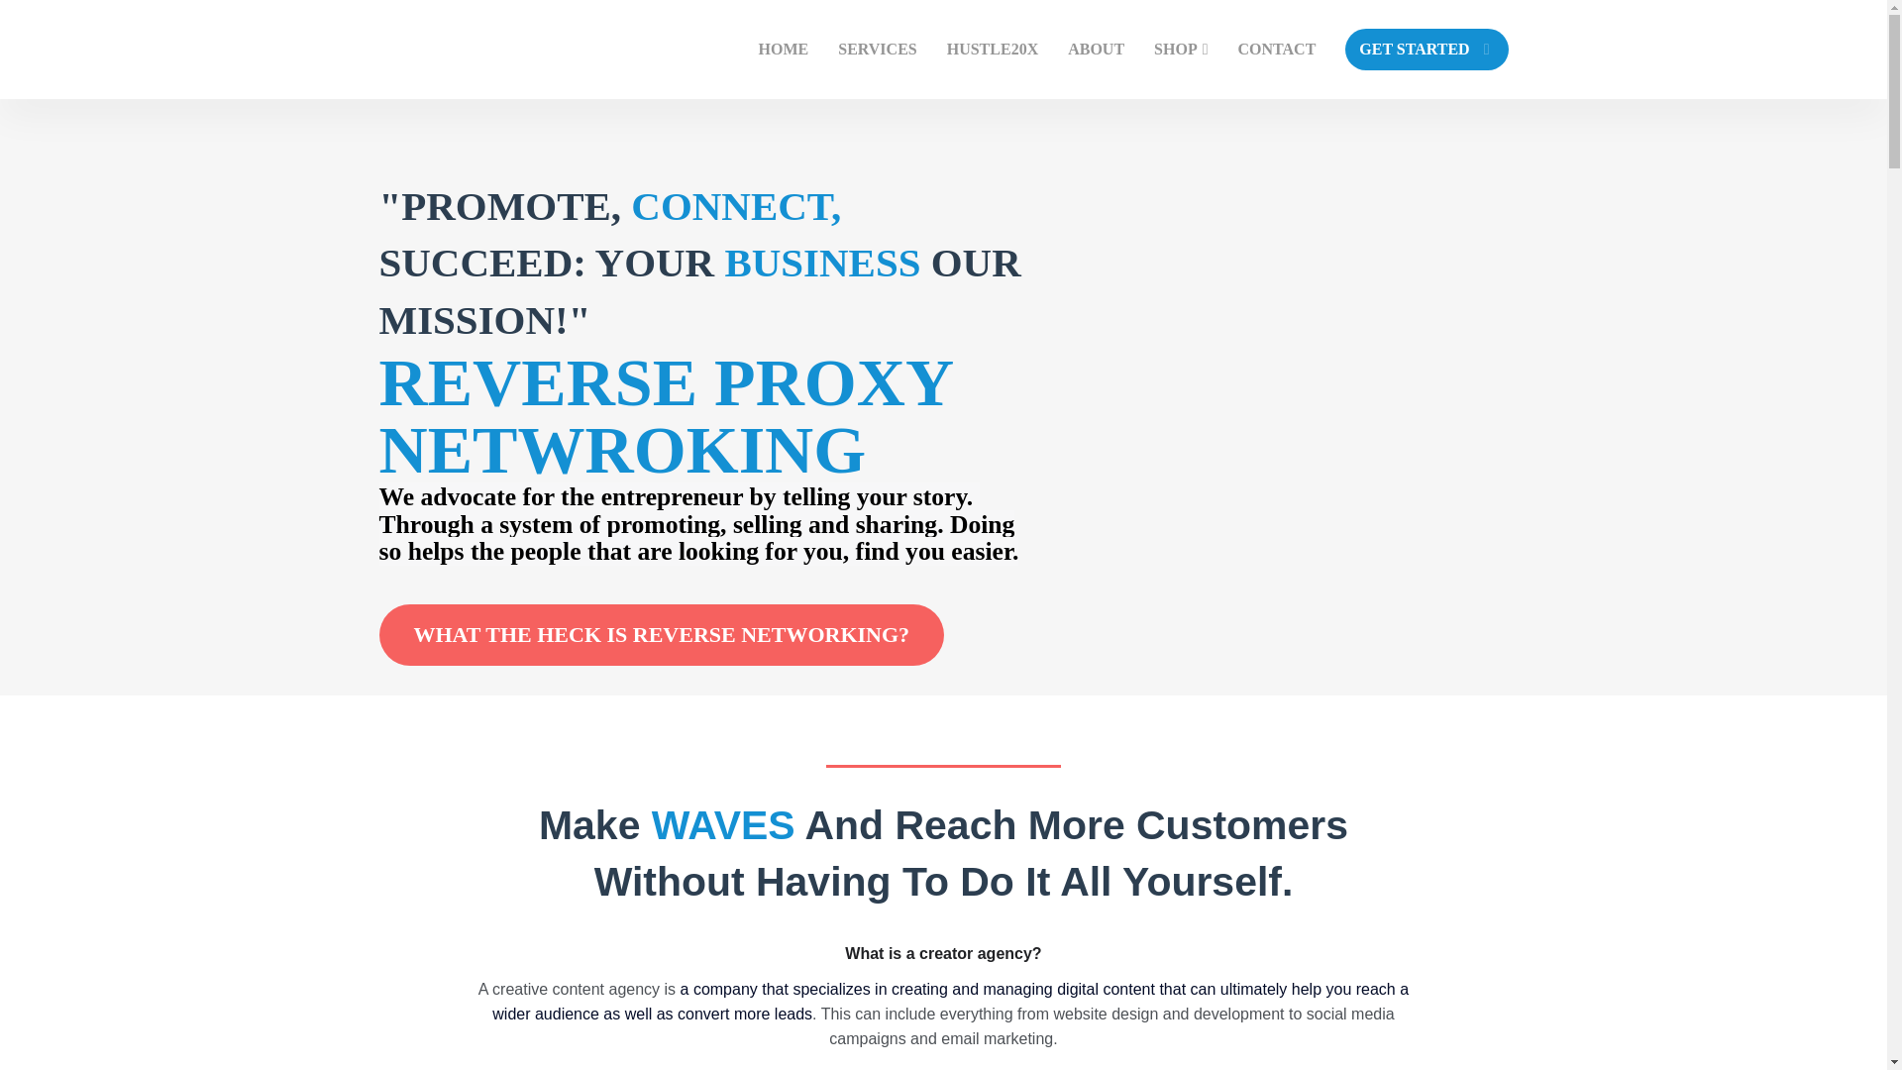 This screenshot has width=1902, height=1070. Describe the element at coordinates (878, 50) in the screenshot. I see `SERVICES` at that location.